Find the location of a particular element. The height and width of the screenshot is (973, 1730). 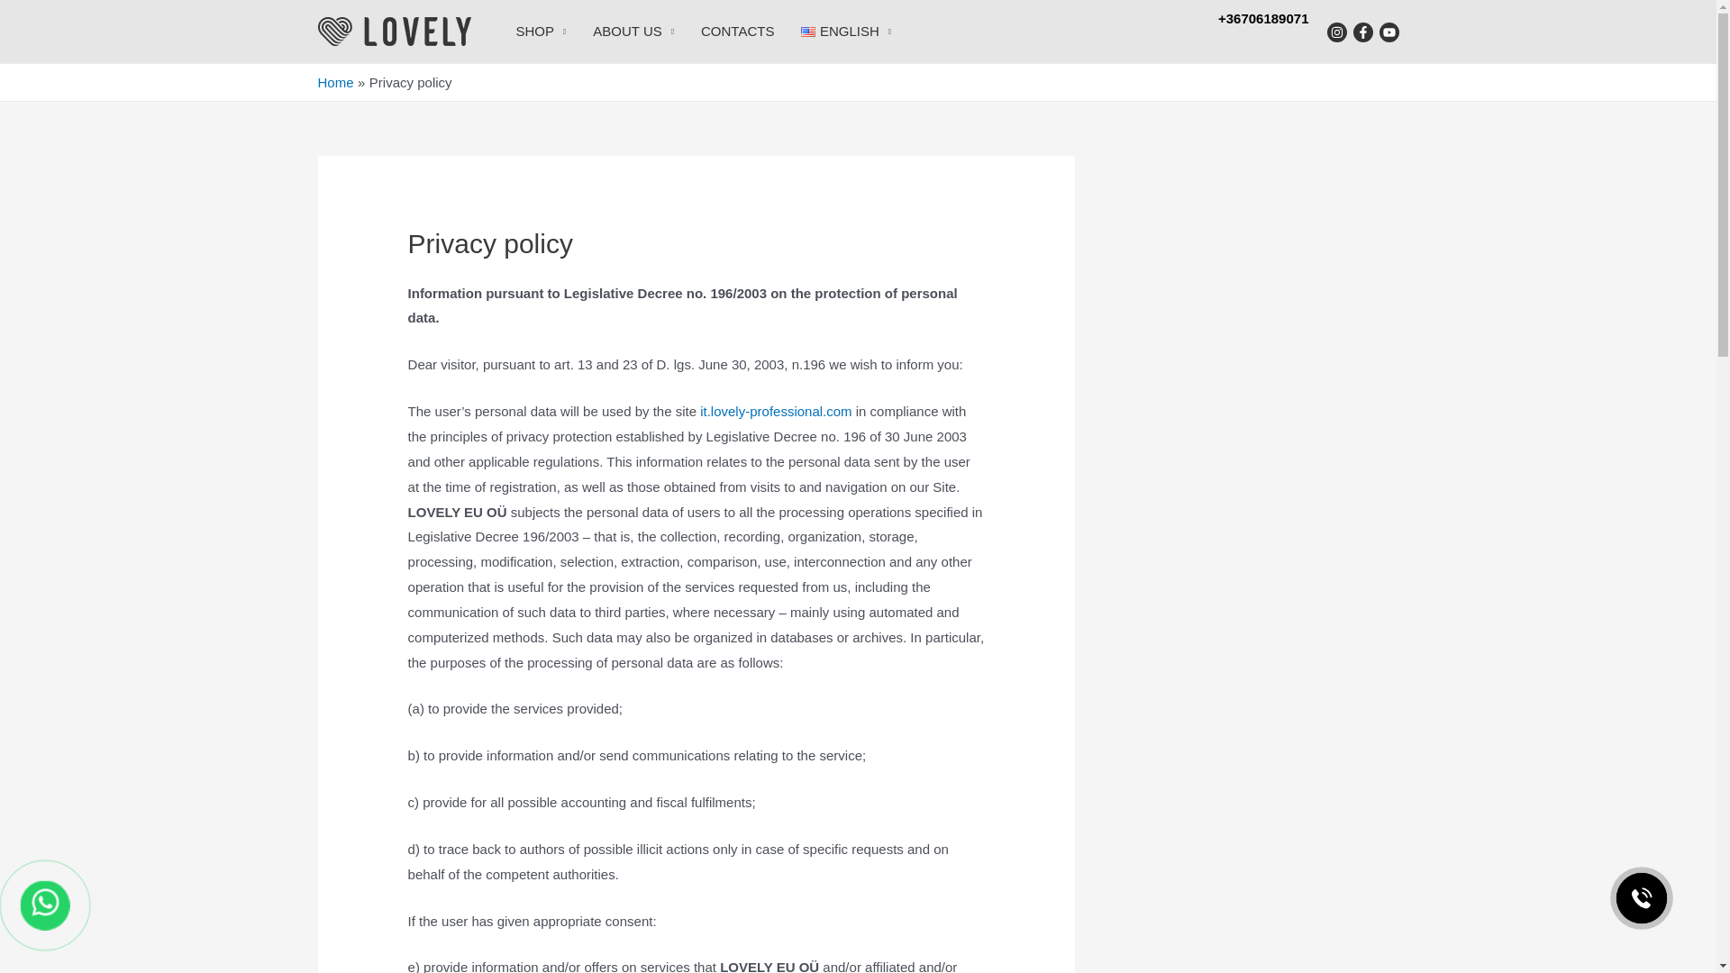

CONTACTS is located at coordinates (737, 32).